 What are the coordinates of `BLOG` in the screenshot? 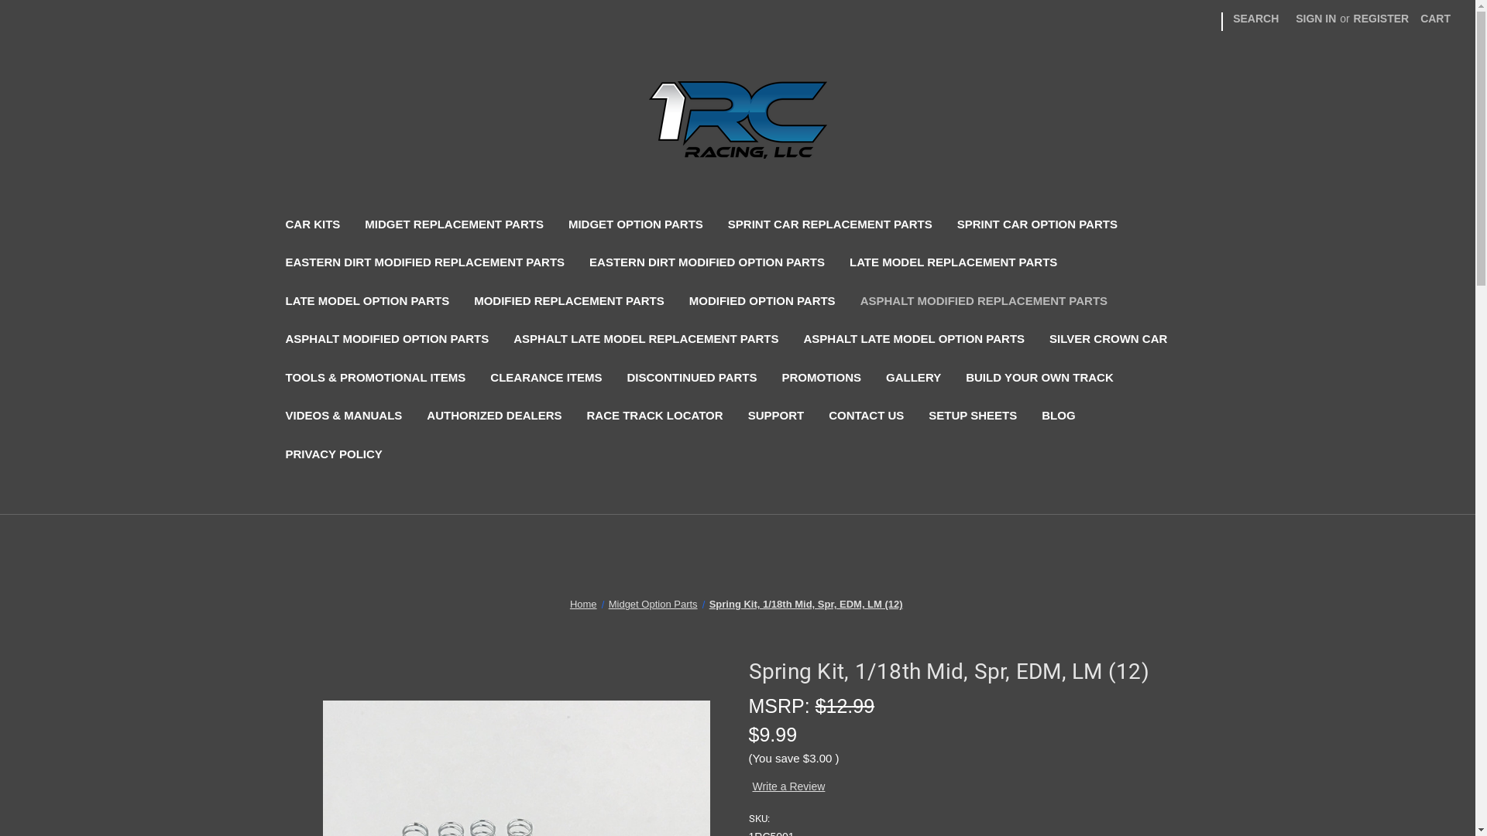 It's located at (1058, 418).